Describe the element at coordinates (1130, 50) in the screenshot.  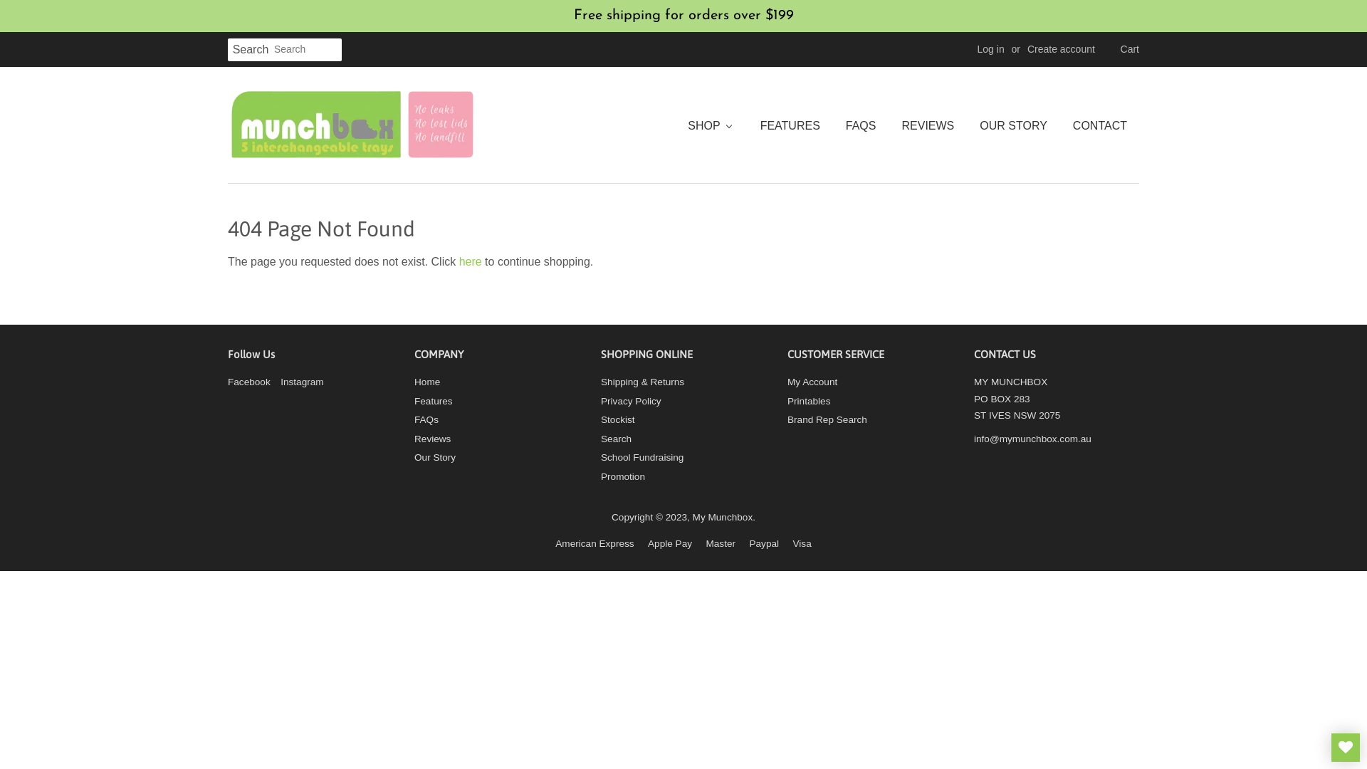
I see `Cart` at that location.